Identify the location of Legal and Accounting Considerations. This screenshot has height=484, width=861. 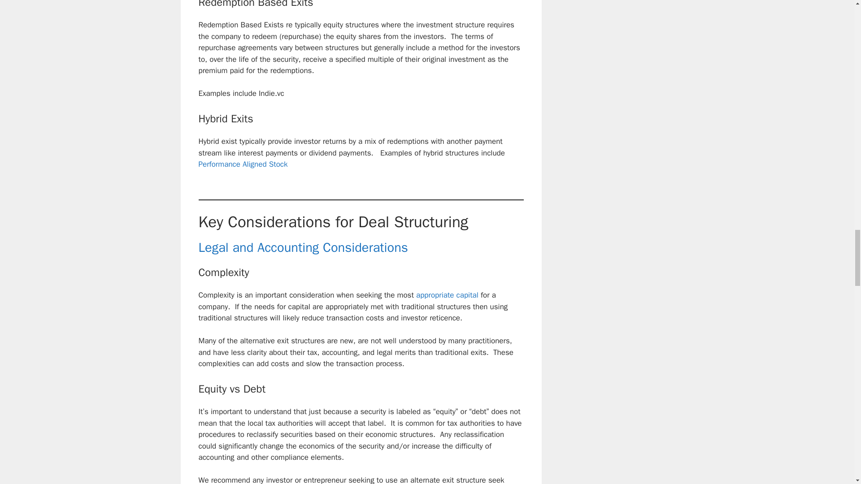
(302, 247).